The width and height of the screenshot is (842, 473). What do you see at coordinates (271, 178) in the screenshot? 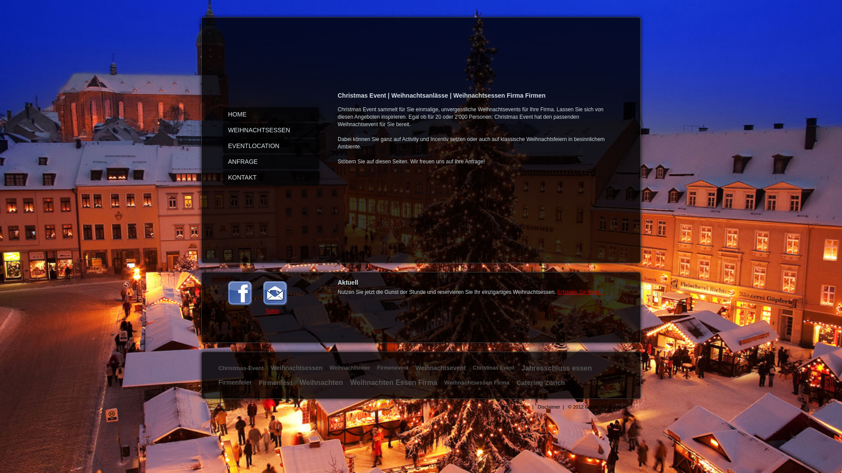
I see `KONTAKT` at bounding box center [271, 178].